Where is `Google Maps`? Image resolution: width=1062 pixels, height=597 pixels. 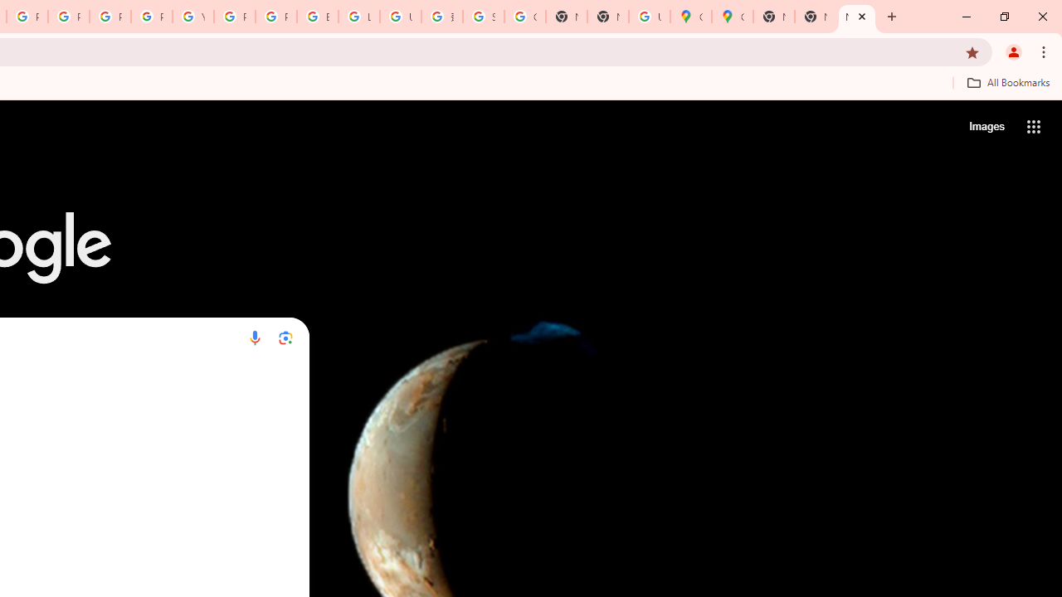
Google Maps is located at coordinates (690, 17).